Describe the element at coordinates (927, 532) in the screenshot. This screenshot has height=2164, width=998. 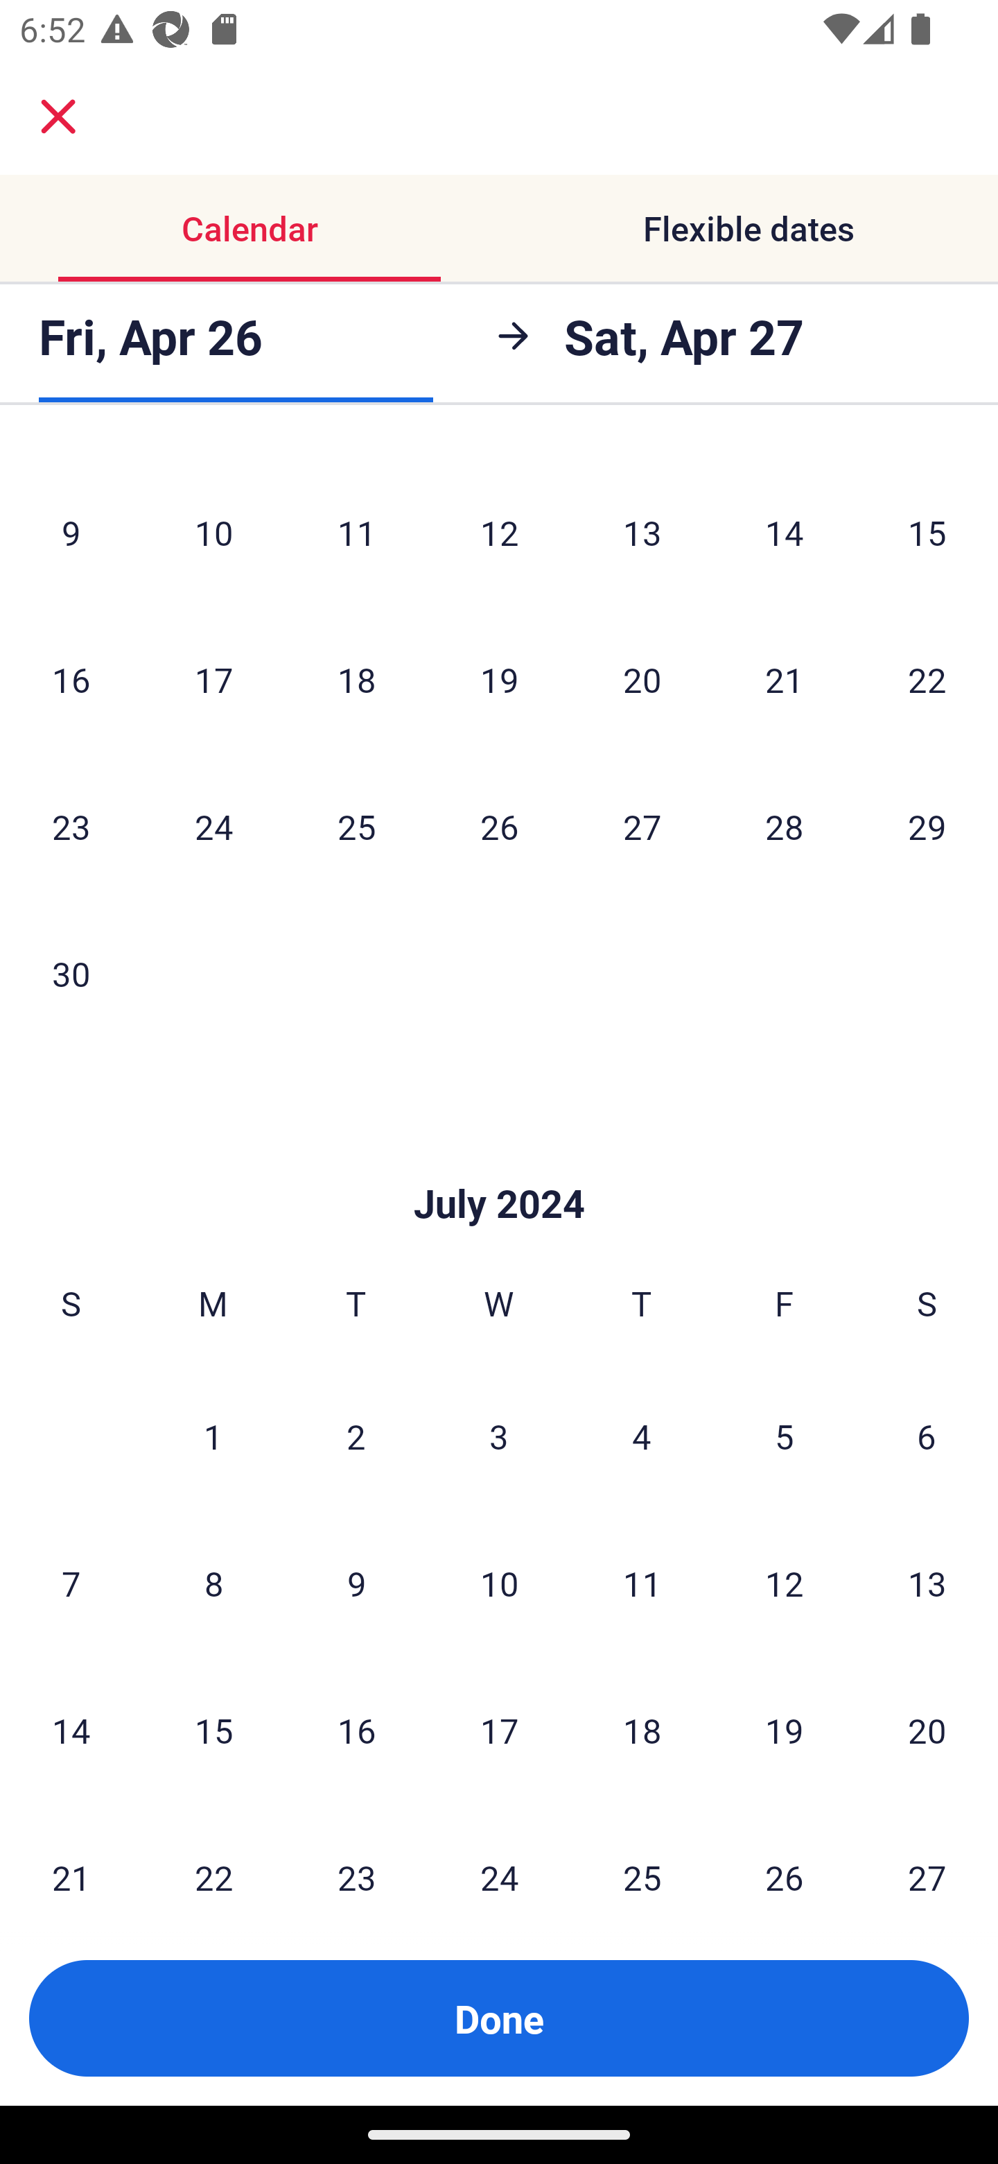
I see `15 Saturday, June 15, 2024` at that location.